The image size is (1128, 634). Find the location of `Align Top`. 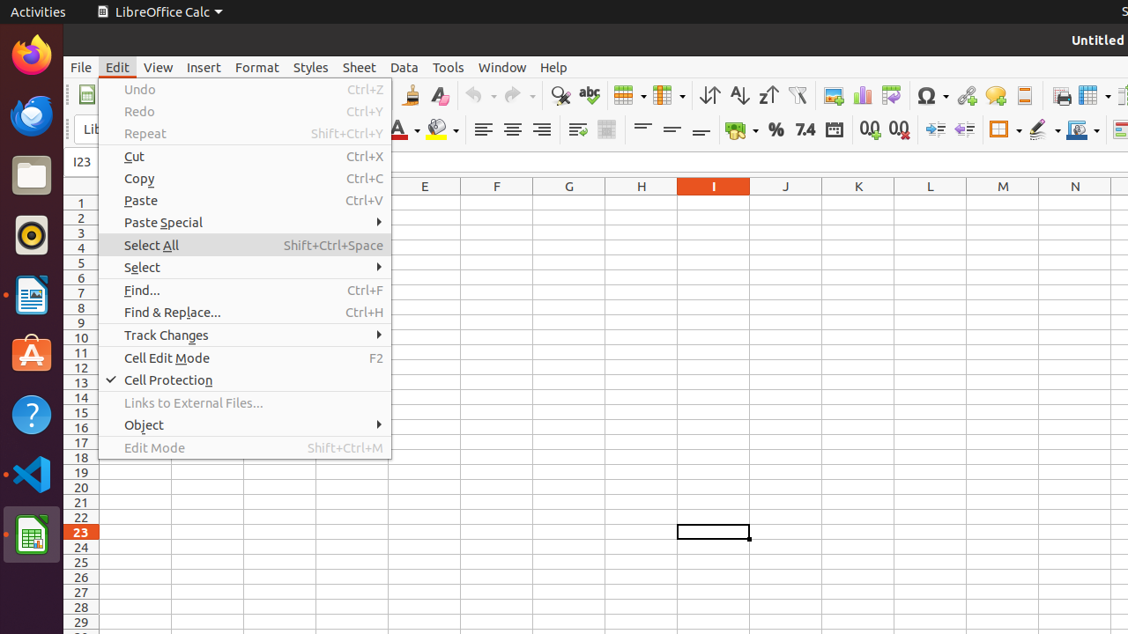

Align Top is located at coordinates (643, 130).